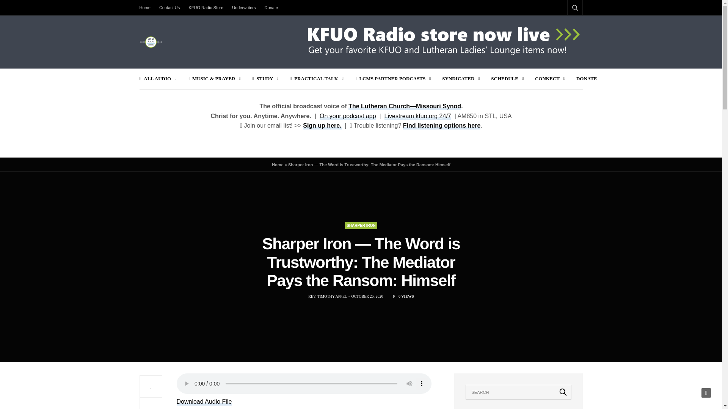  Describe the element at coordinates (158, 79) in the screenshot. I see `ALL AUDIO` at that location.